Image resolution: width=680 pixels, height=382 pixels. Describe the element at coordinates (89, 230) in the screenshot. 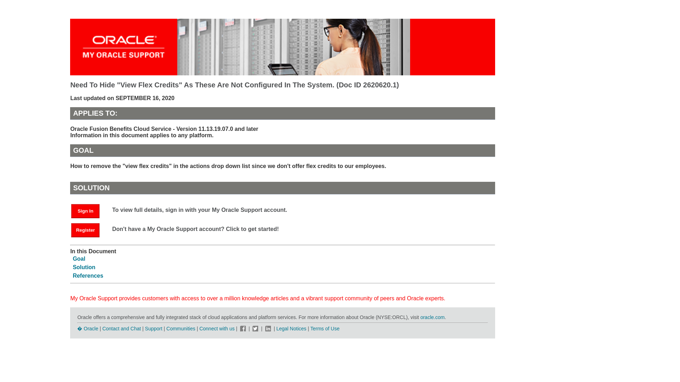

I see `Register` at that location.